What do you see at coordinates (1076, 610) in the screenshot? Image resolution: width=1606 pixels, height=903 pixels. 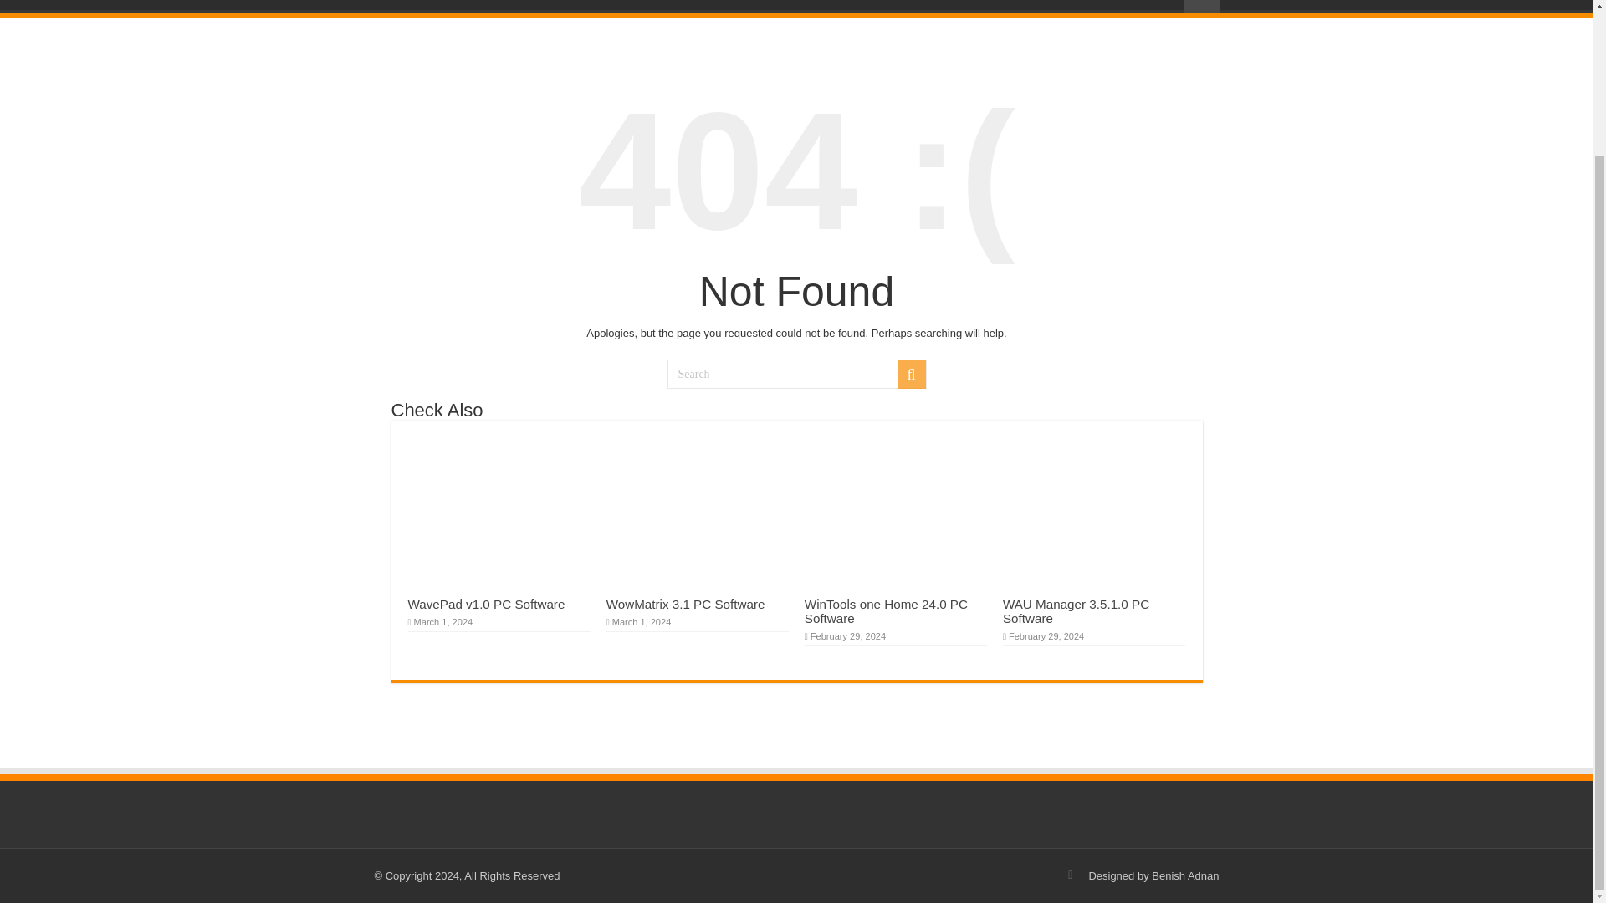 I see `WAU Manager 3.5.1.0 PC Software` at bounding box center [1076, 610].